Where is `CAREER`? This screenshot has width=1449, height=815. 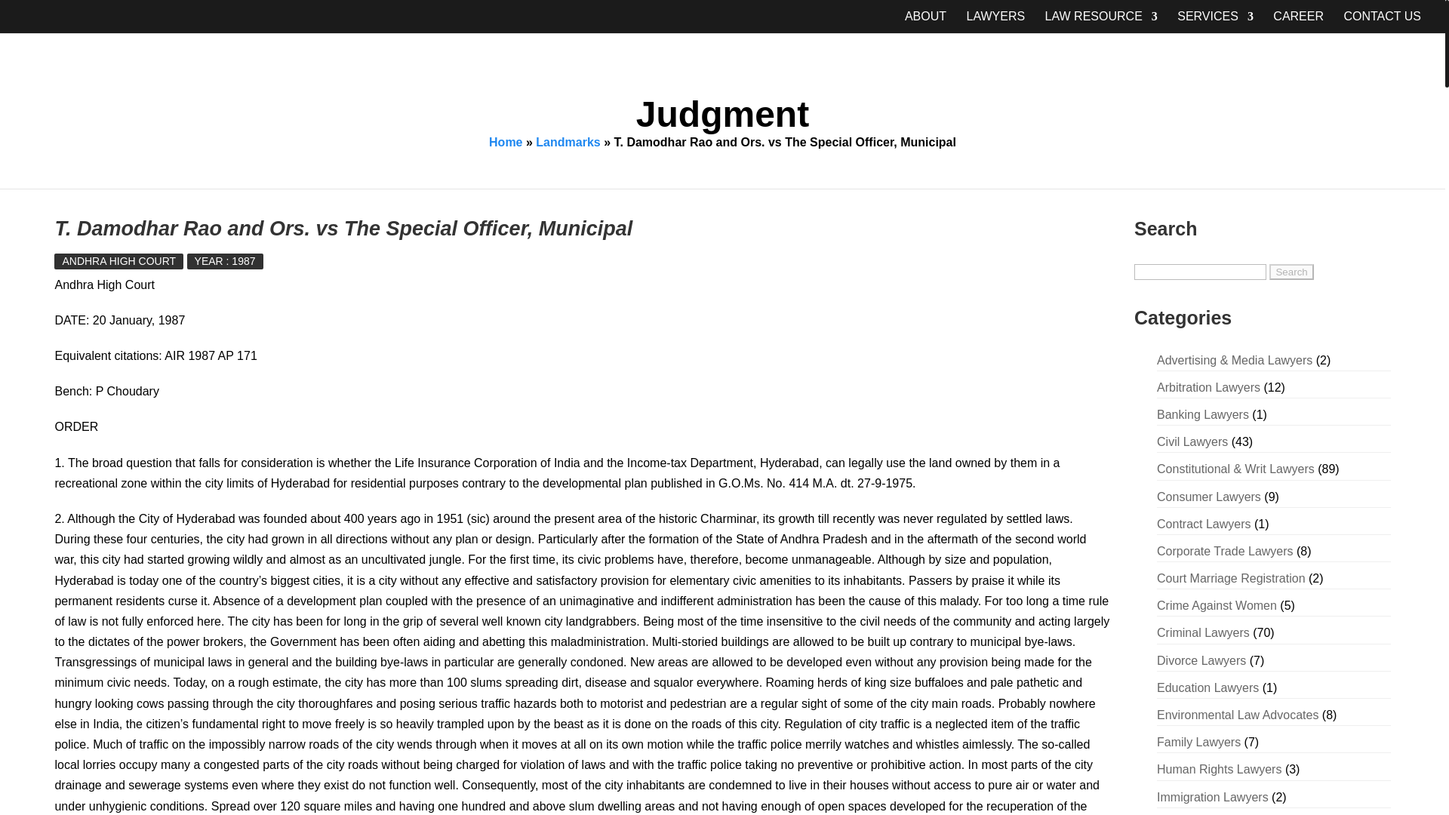 CAREER is located at coordinates (1298, 23).